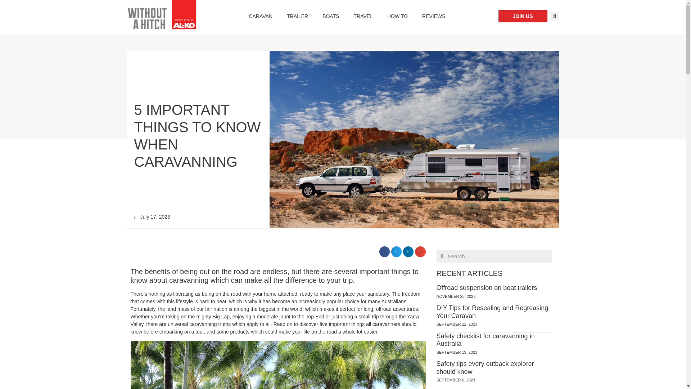  I want to click on CARAVAN, so click(261, 16).